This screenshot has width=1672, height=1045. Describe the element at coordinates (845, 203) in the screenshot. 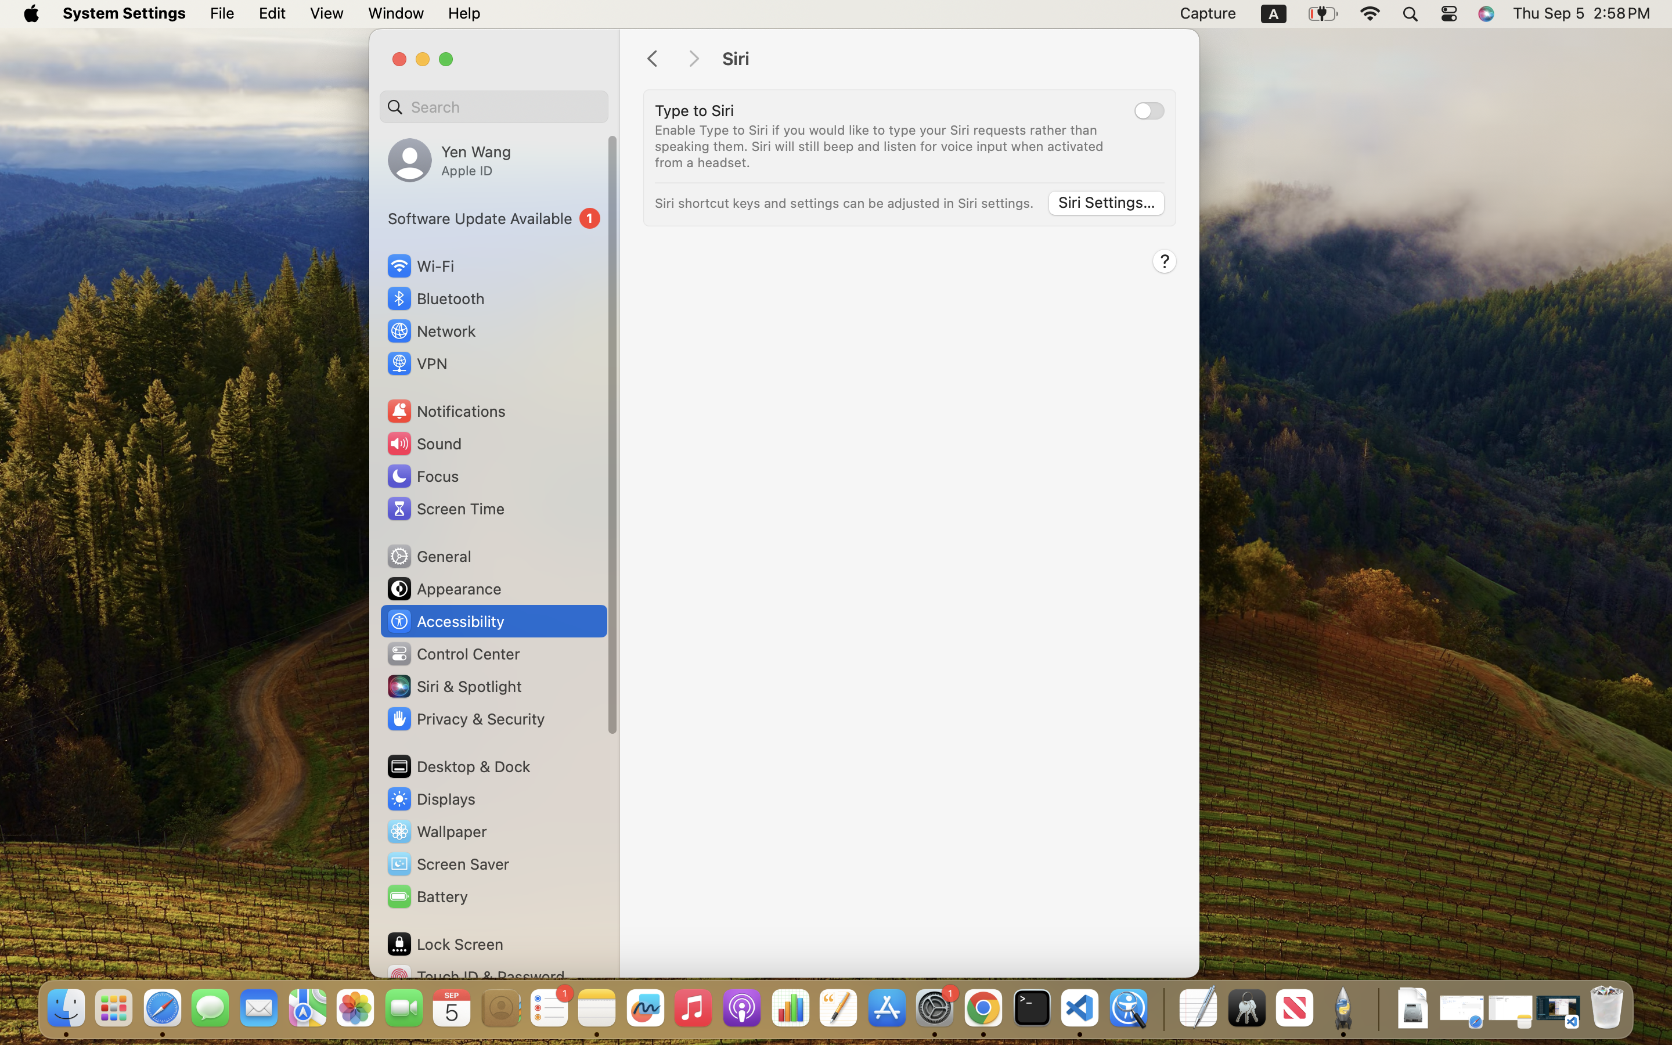

I see `Siri shortcut keys and settings can be adjusted in Siri settings.` at that location.